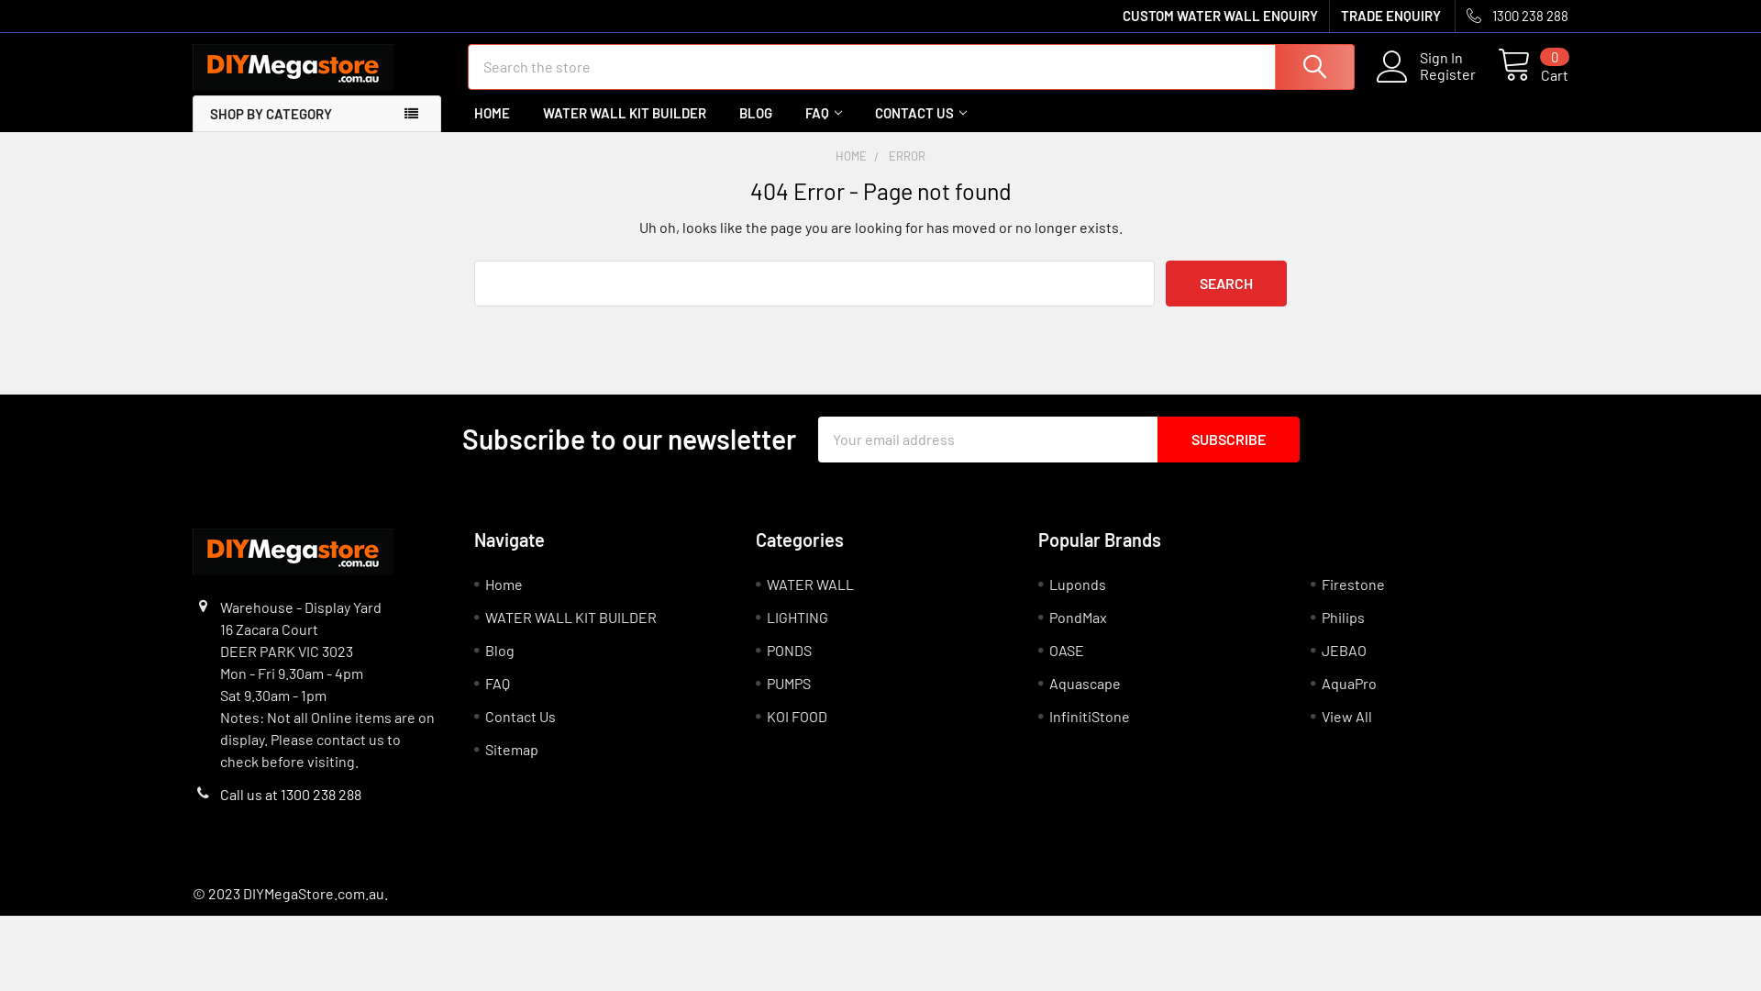  Describe the element at coordinates (756, 114) in the screenshot. I see `BLOG` at that location.